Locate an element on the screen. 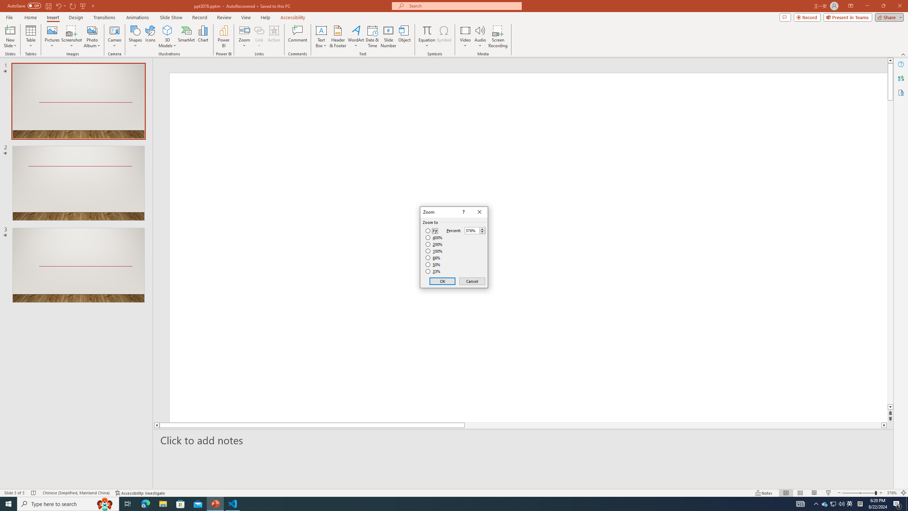  Power BI is located at coordinates (223, 37).